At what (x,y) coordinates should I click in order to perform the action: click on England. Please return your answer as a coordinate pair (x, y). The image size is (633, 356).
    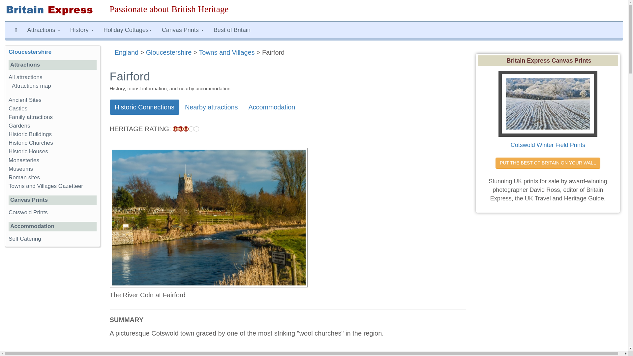
    Looking at the image, I should click on (127, 52).